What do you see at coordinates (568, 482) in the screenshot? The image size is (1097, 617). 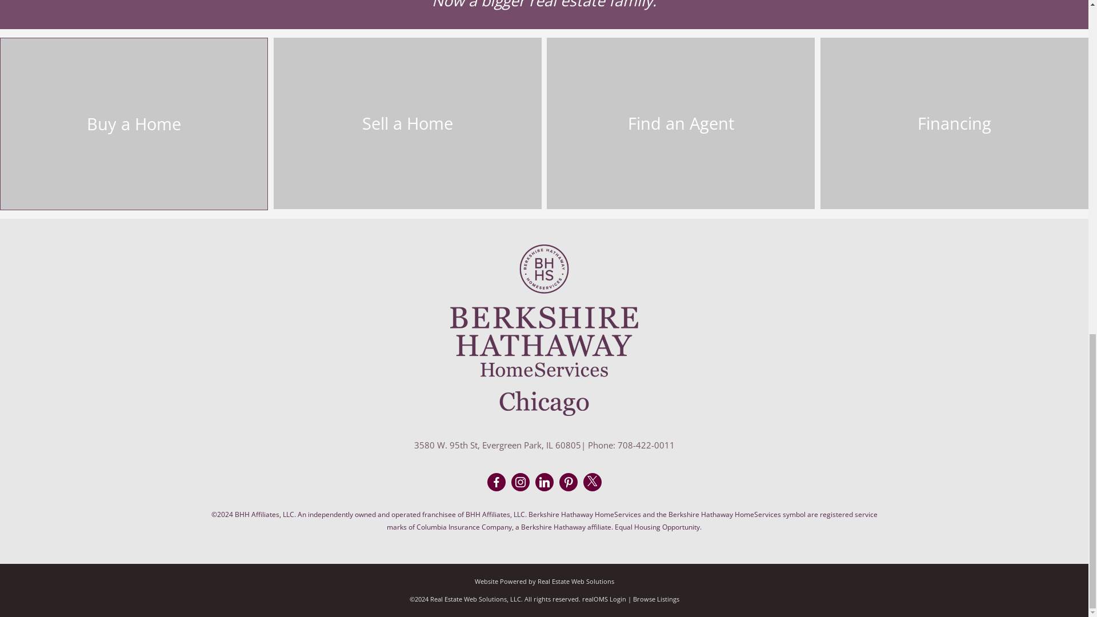 I see `Visit us on Pinterest` at bounding box center [568, 482].